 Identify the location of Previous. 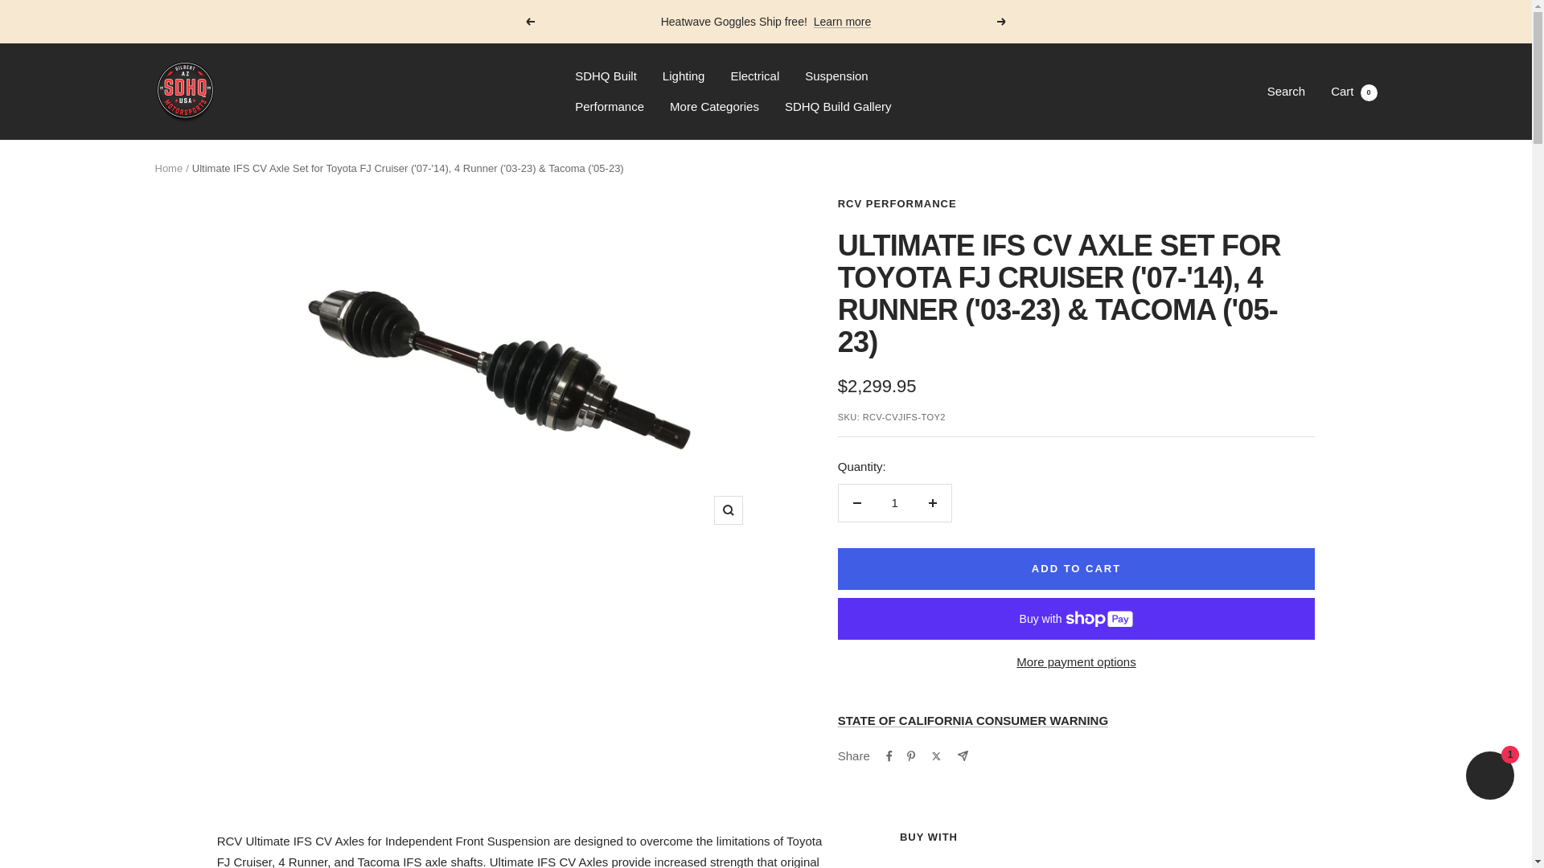
(714, 106).